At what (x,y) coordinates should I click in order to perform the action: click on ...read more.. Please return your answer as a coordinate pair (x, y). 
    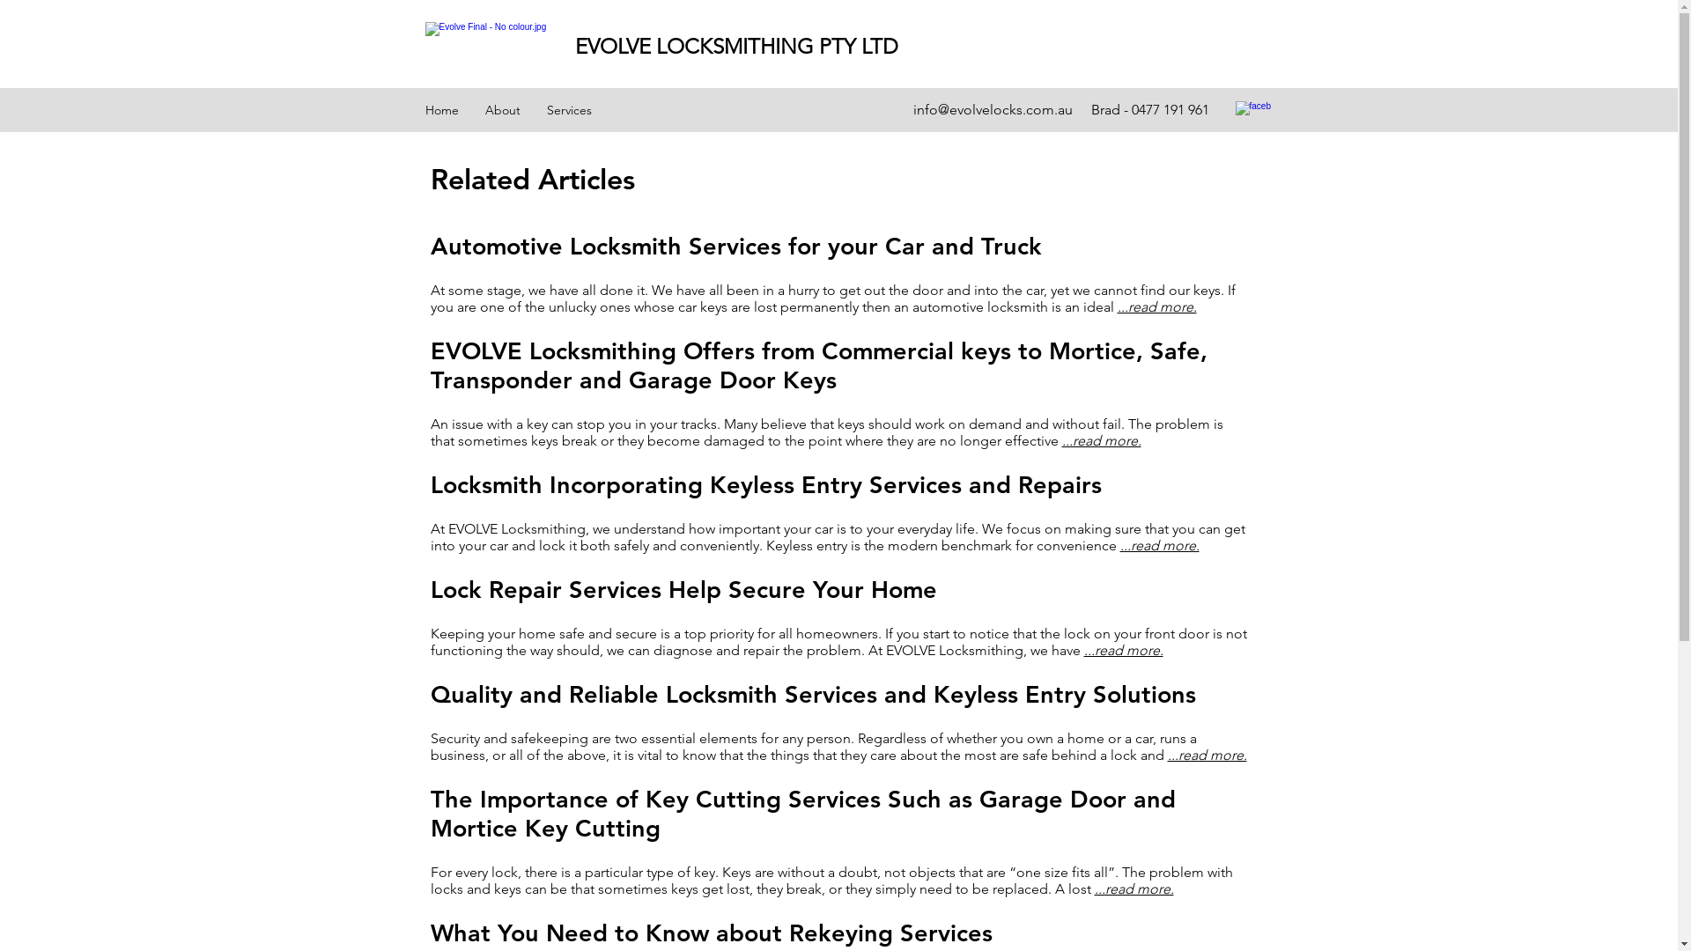
    Looking at the image, I should click on (1133, 889).